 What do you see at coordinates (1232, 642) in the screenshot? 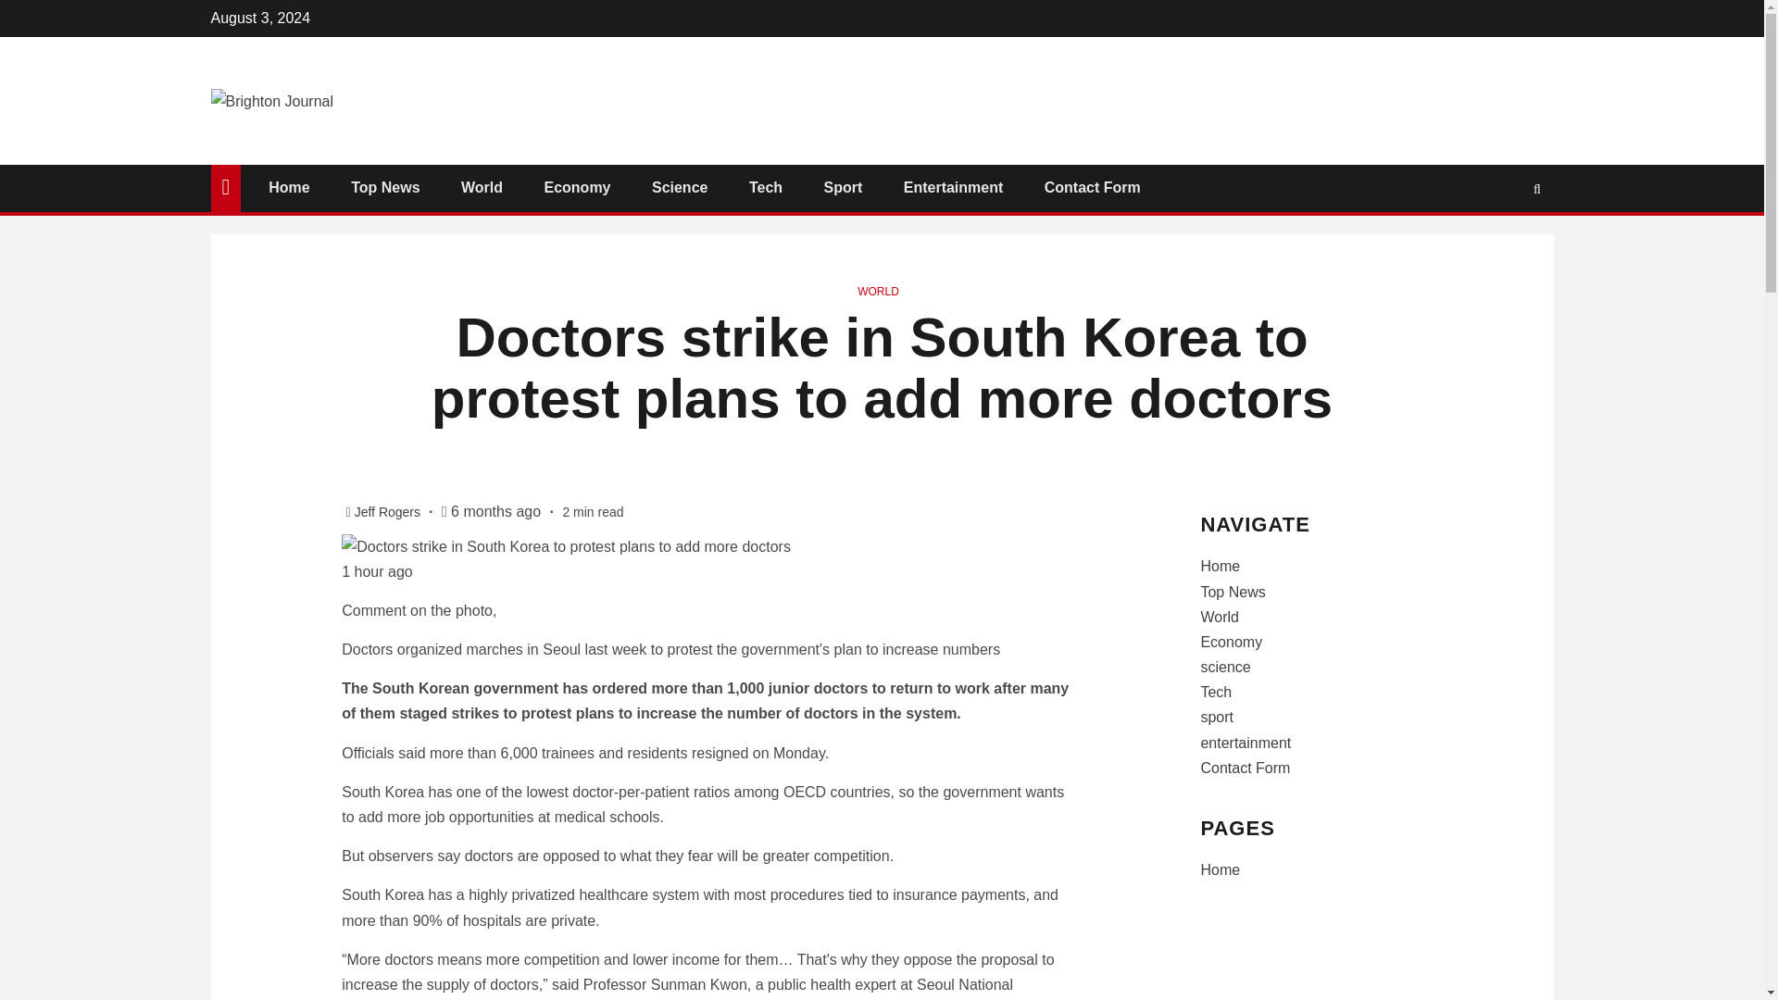
I see `Economy` at bounding box center [1232, 642].